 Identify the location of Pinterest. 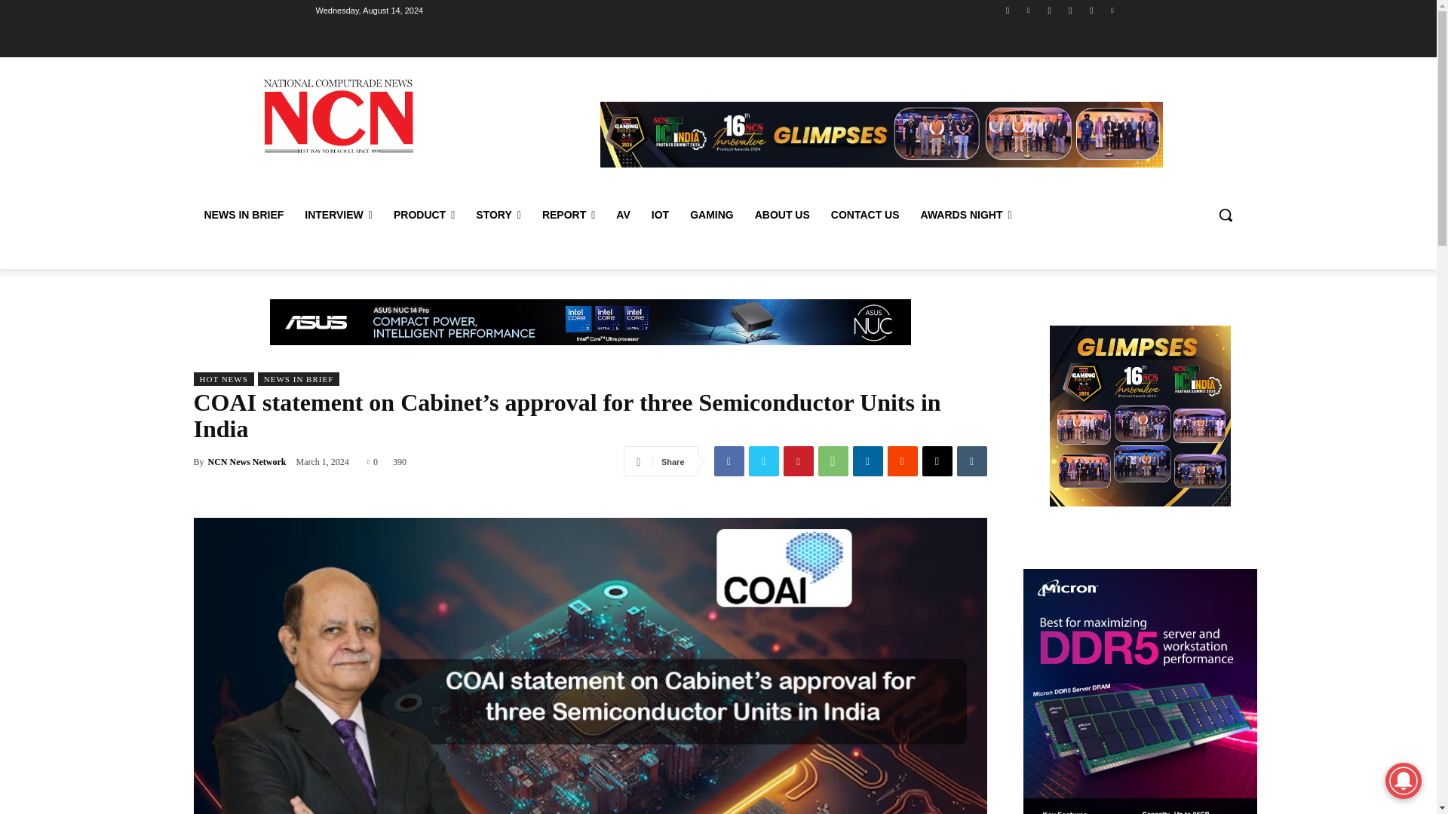
(1112, 10).